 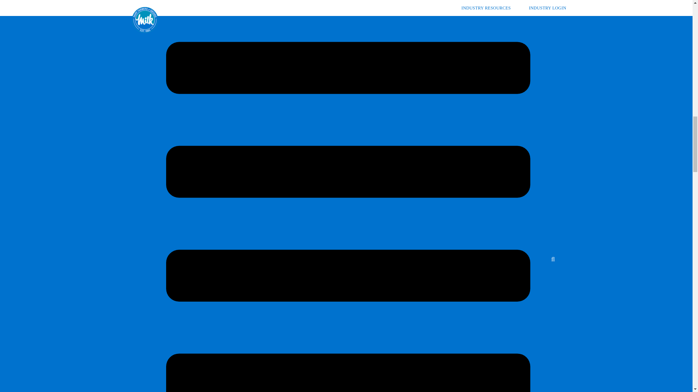 I want to click on Share on Twitter, so click(x=436, y=20).